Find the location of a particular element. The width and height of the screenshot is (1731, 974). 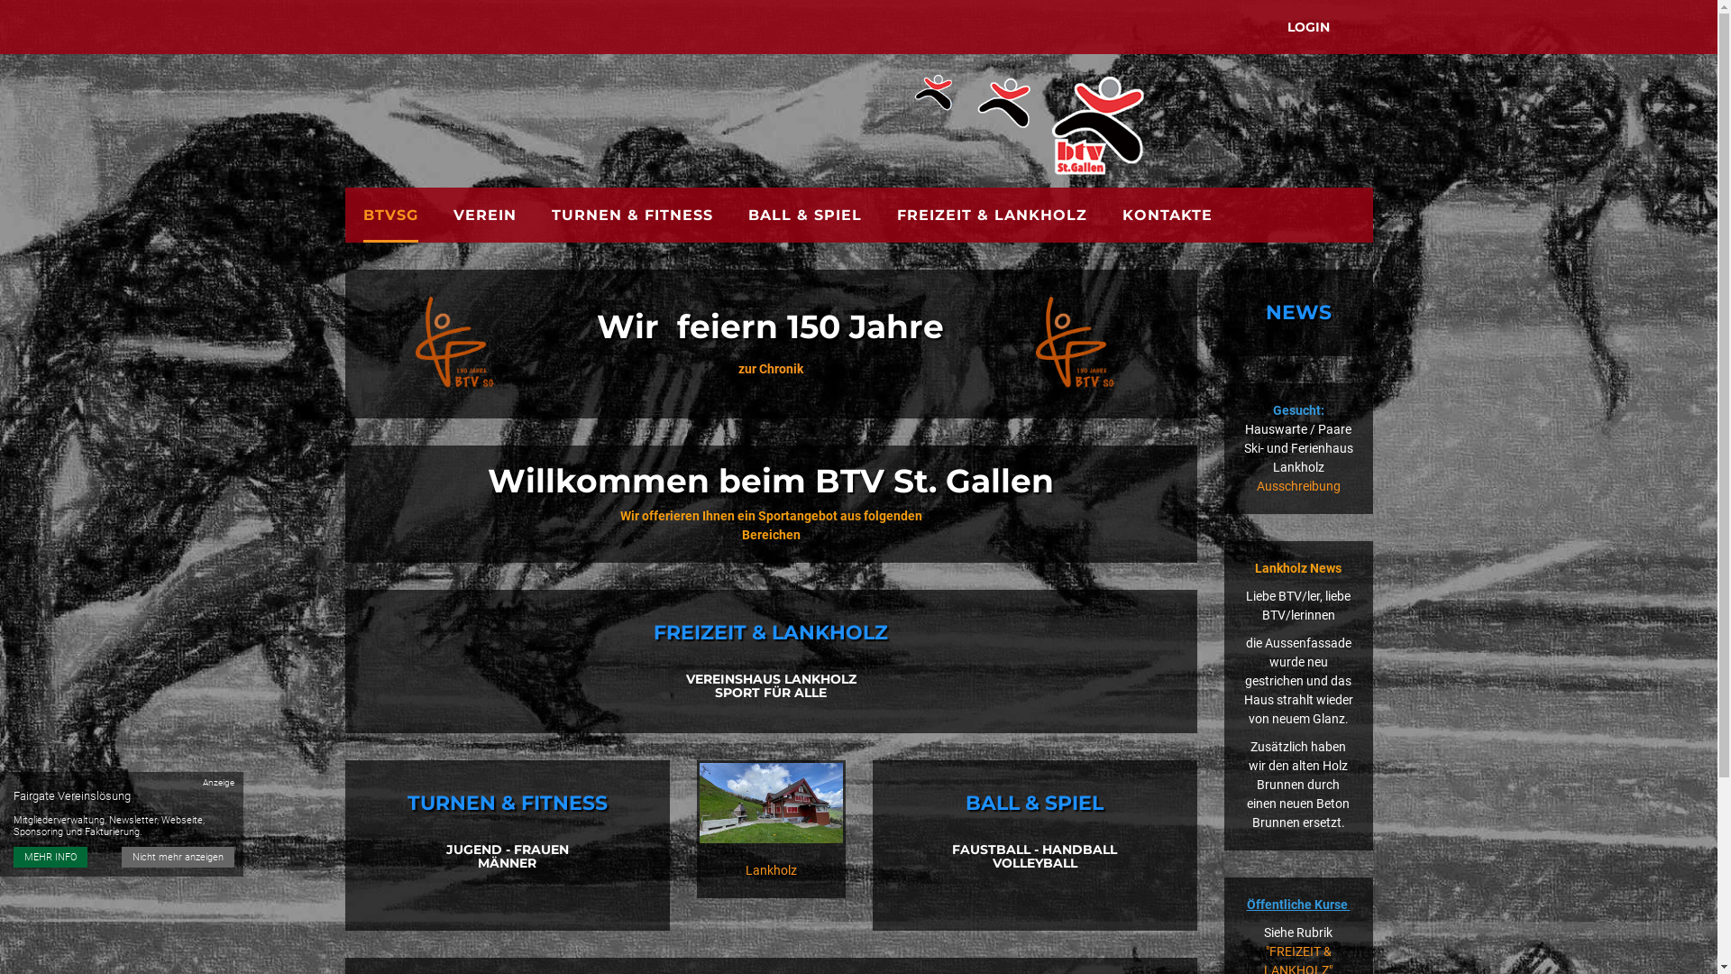

TURNEN & FITNESS is located at coordinates (633, 215).